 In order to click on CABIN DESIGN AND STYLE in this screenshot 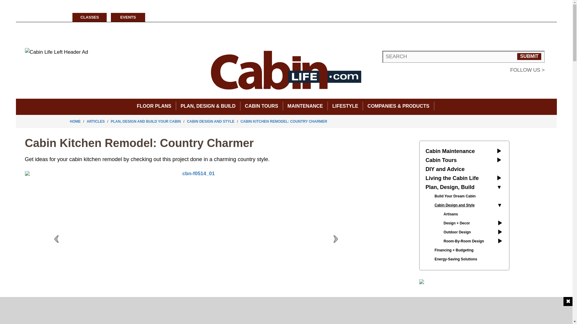, I will do `click(210, 121)`.